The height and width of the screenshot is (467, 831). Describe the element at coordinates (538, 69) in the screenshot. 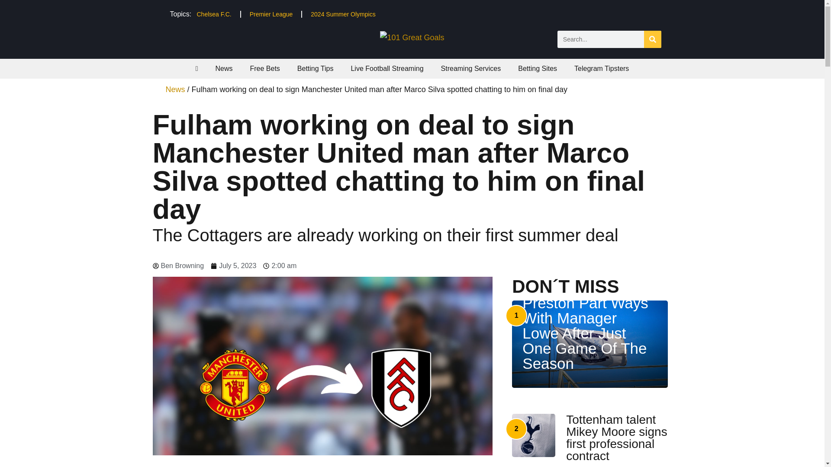

I see `Betting Sites` at that location.